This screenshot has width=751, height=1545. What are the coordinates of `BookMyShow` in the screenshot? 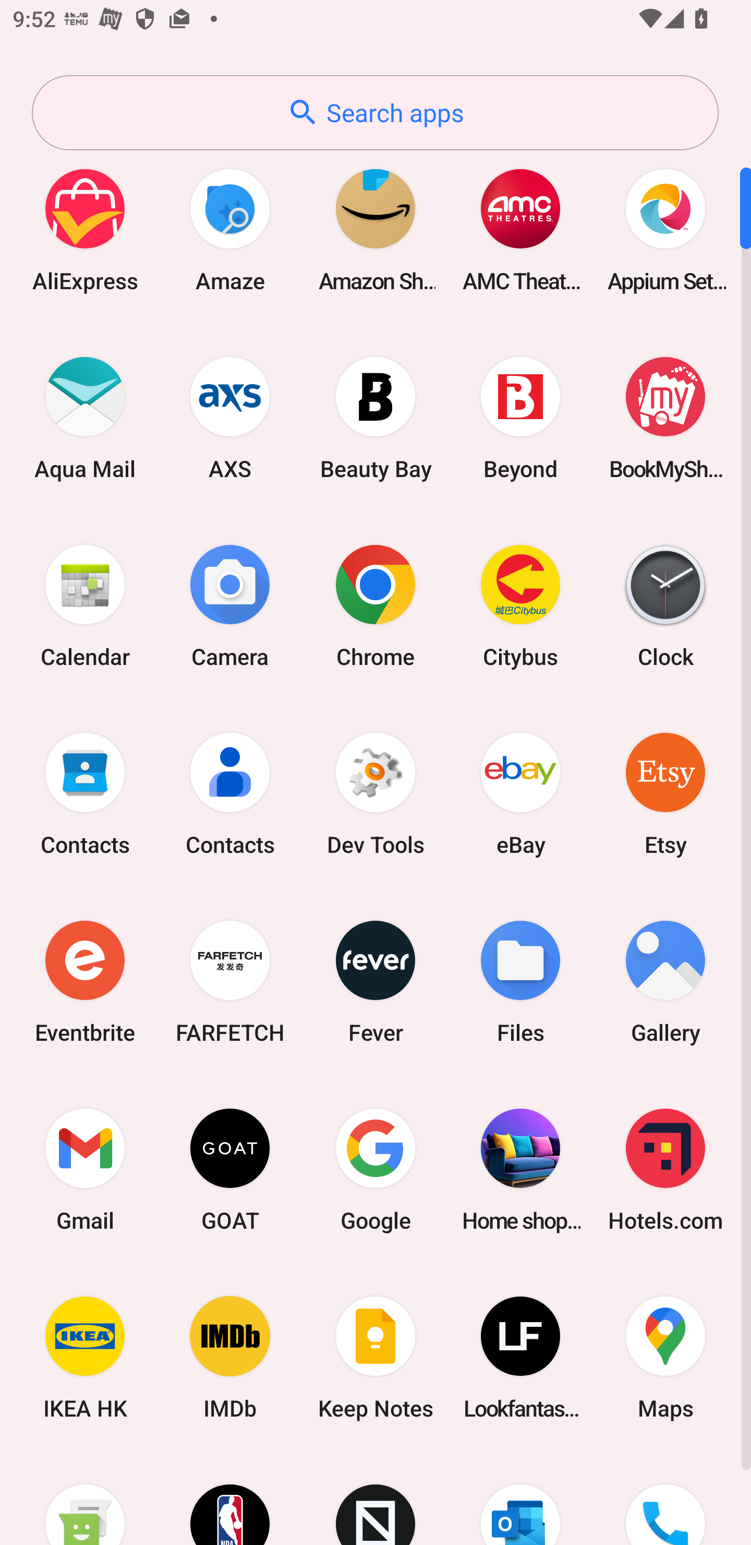 It's located at (665, 418).